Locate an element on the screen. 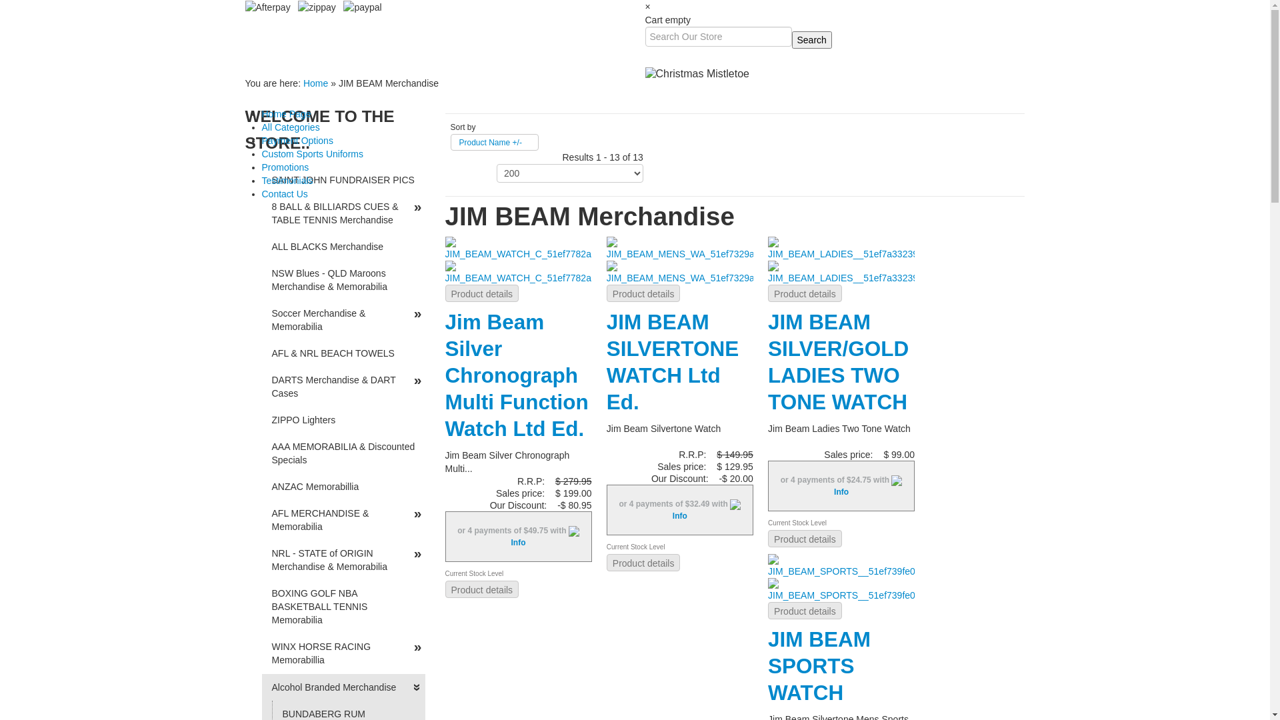 This screenshot has width=1280, height=720. AAA MEMORABILIA & Discounted Specials is located at coordinates (343, 453).